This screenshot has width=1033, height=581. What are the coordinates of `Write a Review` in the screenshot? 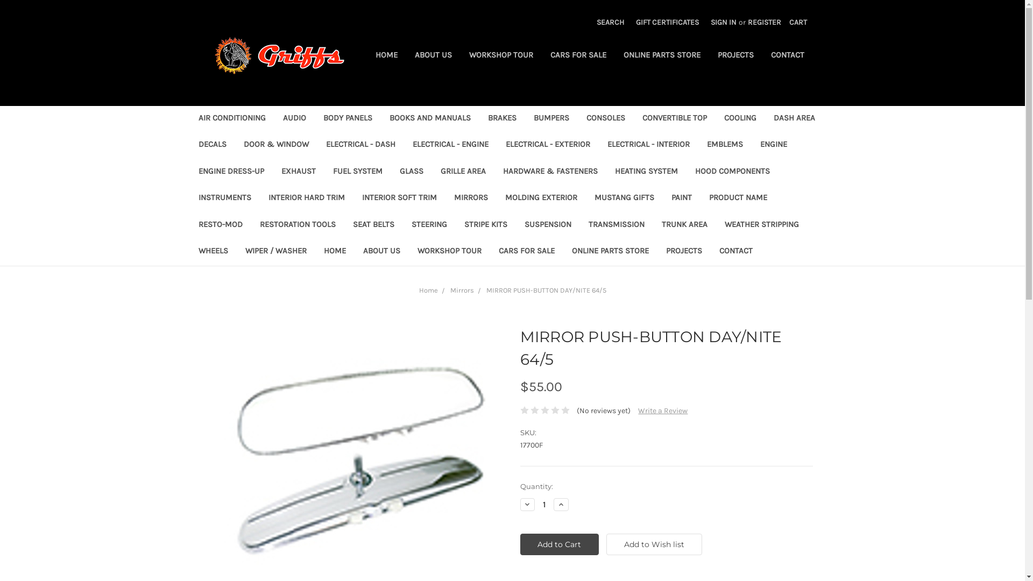 It's located at (663, 411).